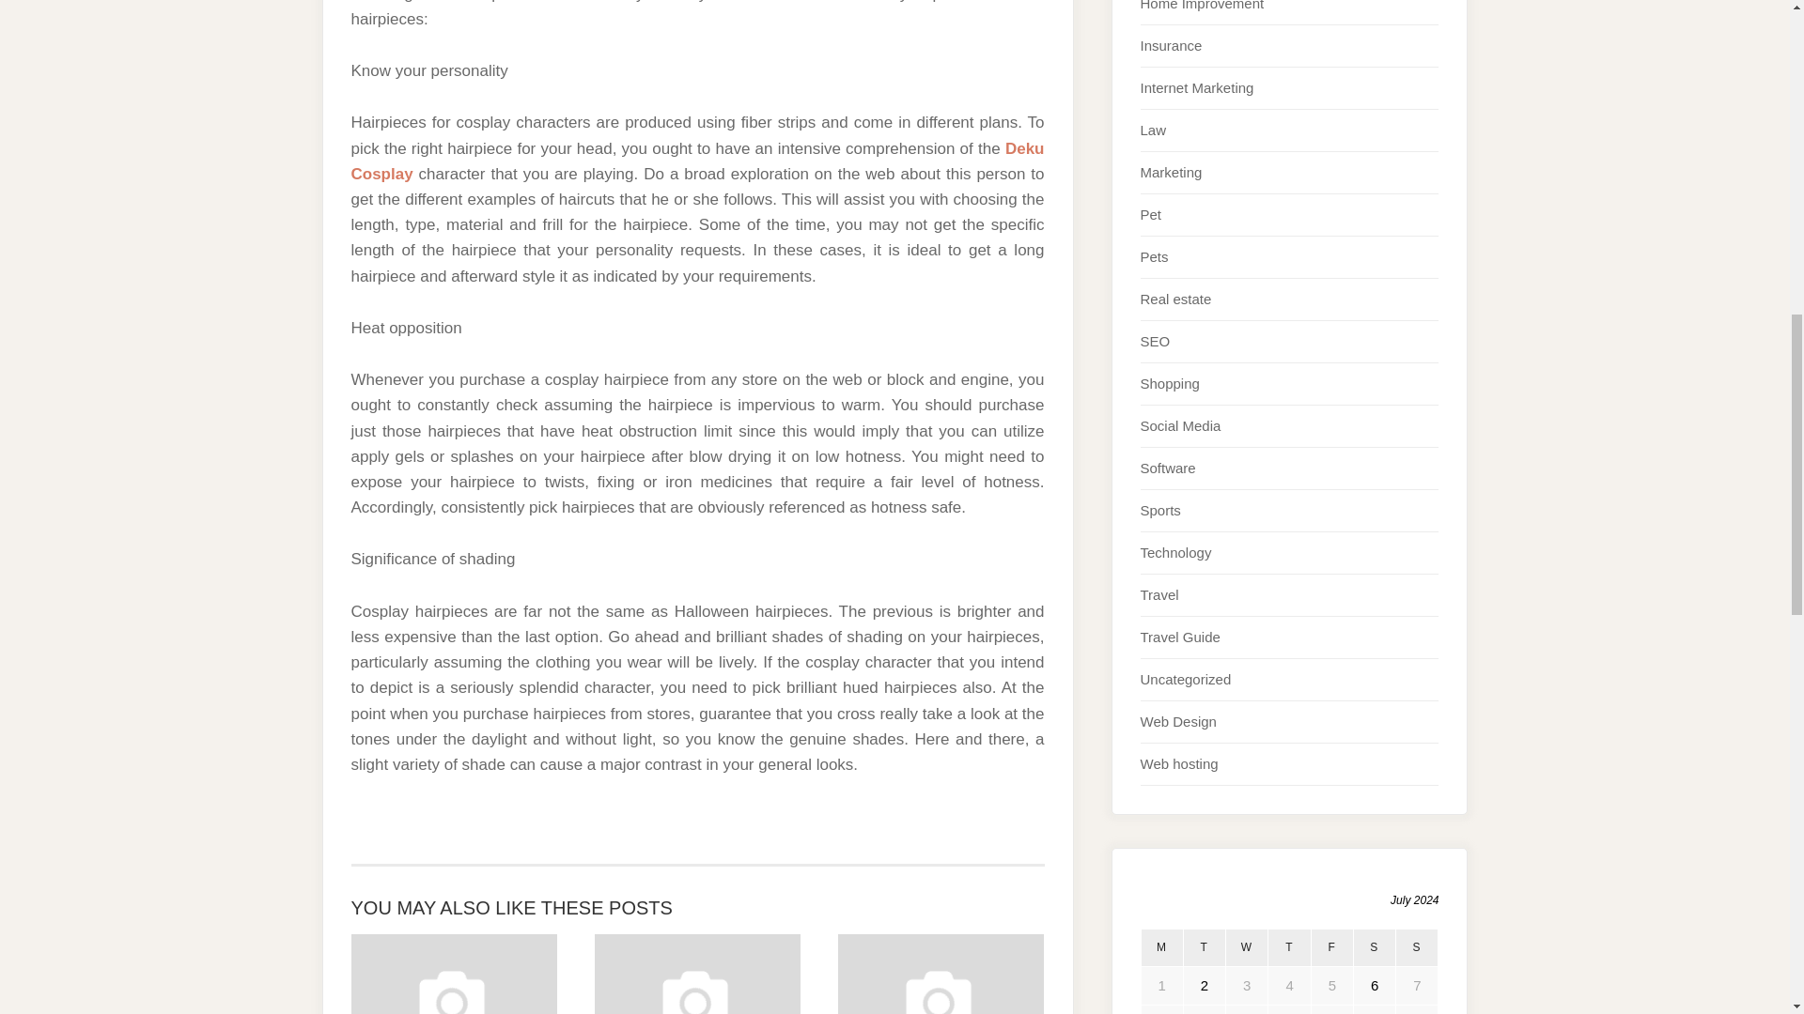 The width and height of the screenshot is (1804, 1014). Describe the element at coordinates (1202, 6) in the screenshot. I see `Home Improvement` at that location.